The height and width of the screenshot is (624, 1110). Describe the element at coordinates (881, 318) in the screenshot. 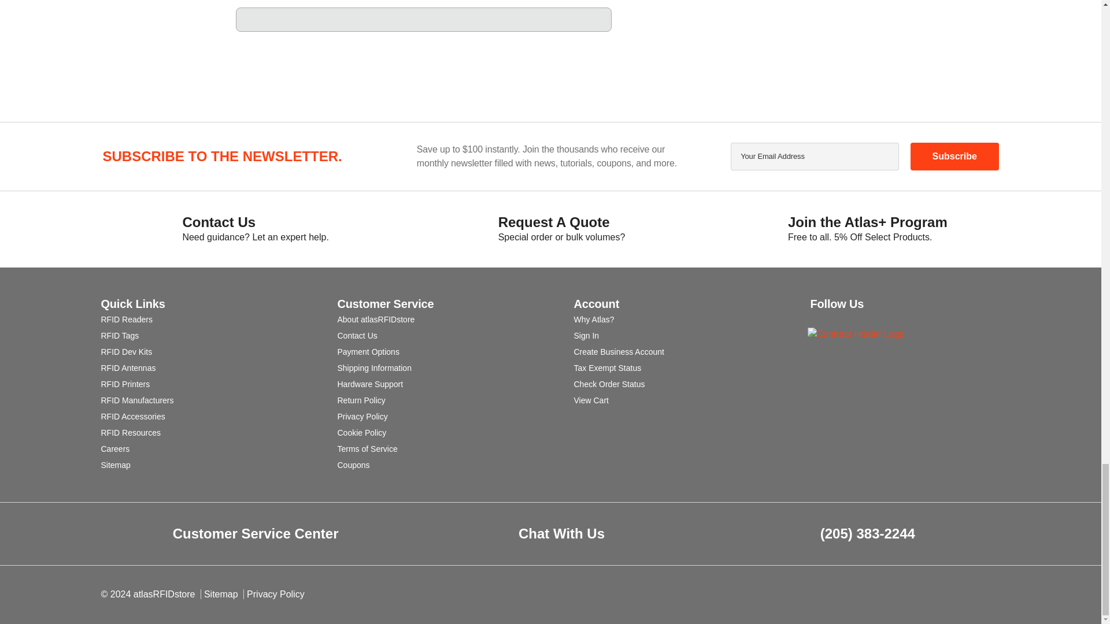

I see `Youtube` at that location.